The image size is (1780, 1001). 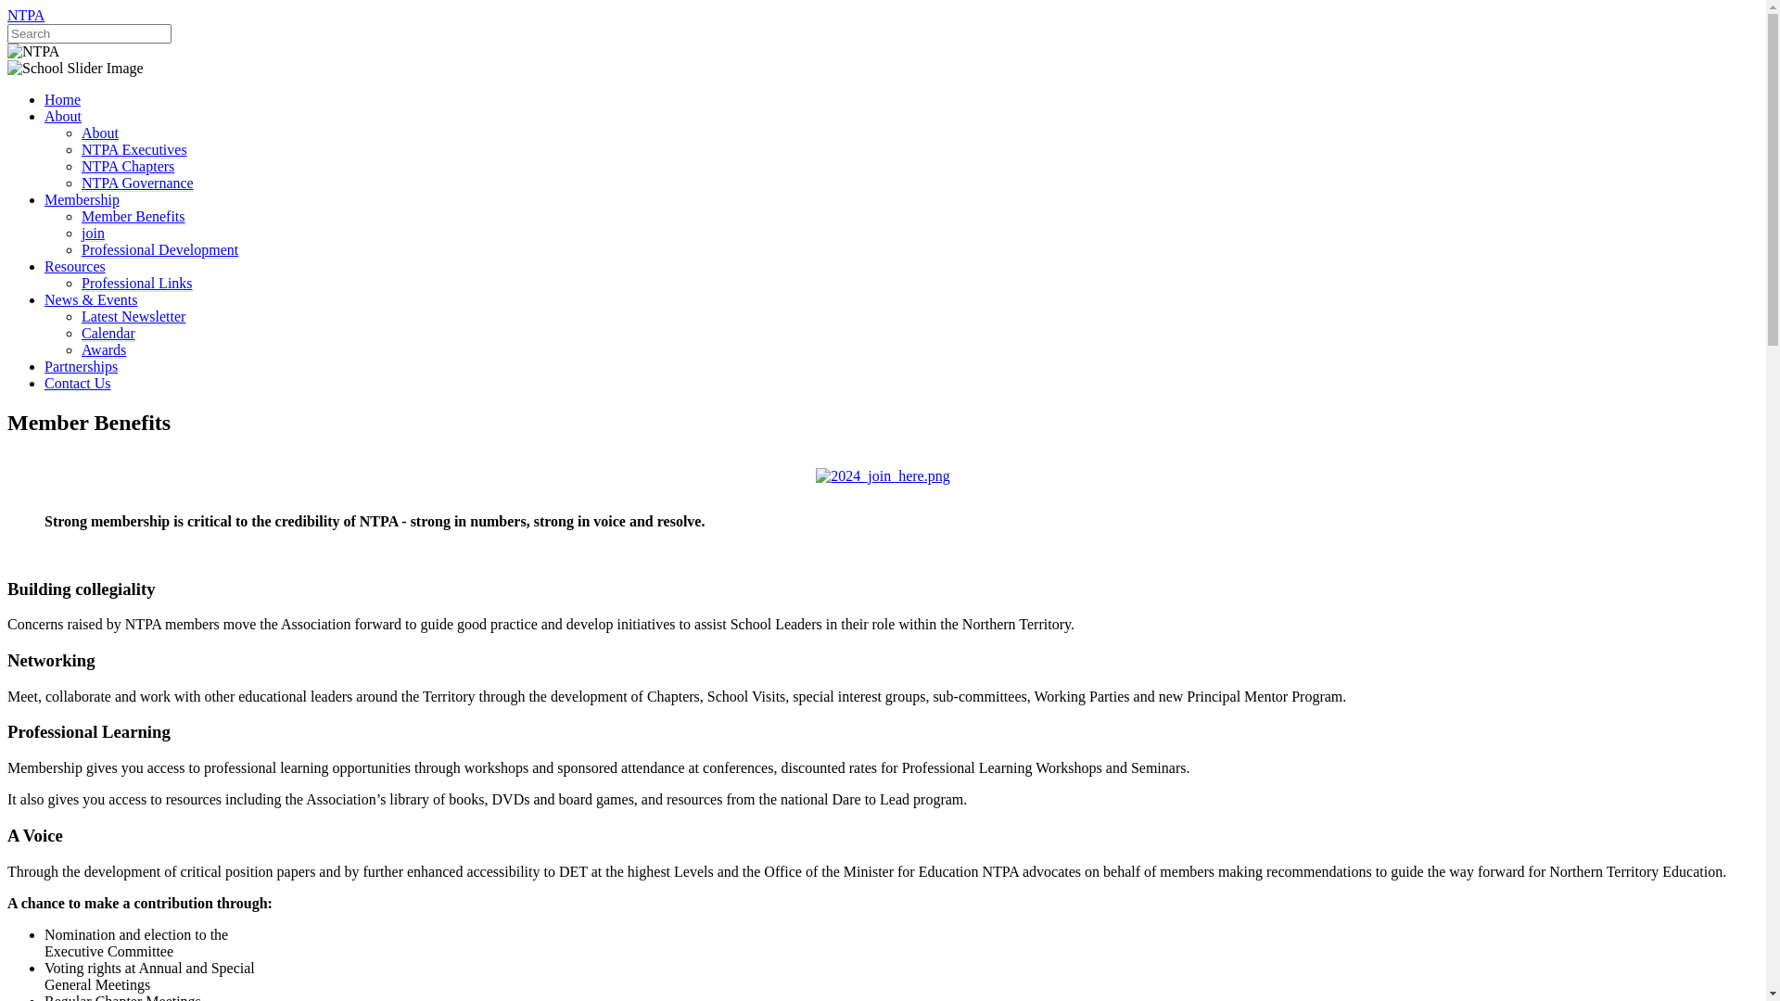 I want to click on Calendar, so click(x=108, y=334).